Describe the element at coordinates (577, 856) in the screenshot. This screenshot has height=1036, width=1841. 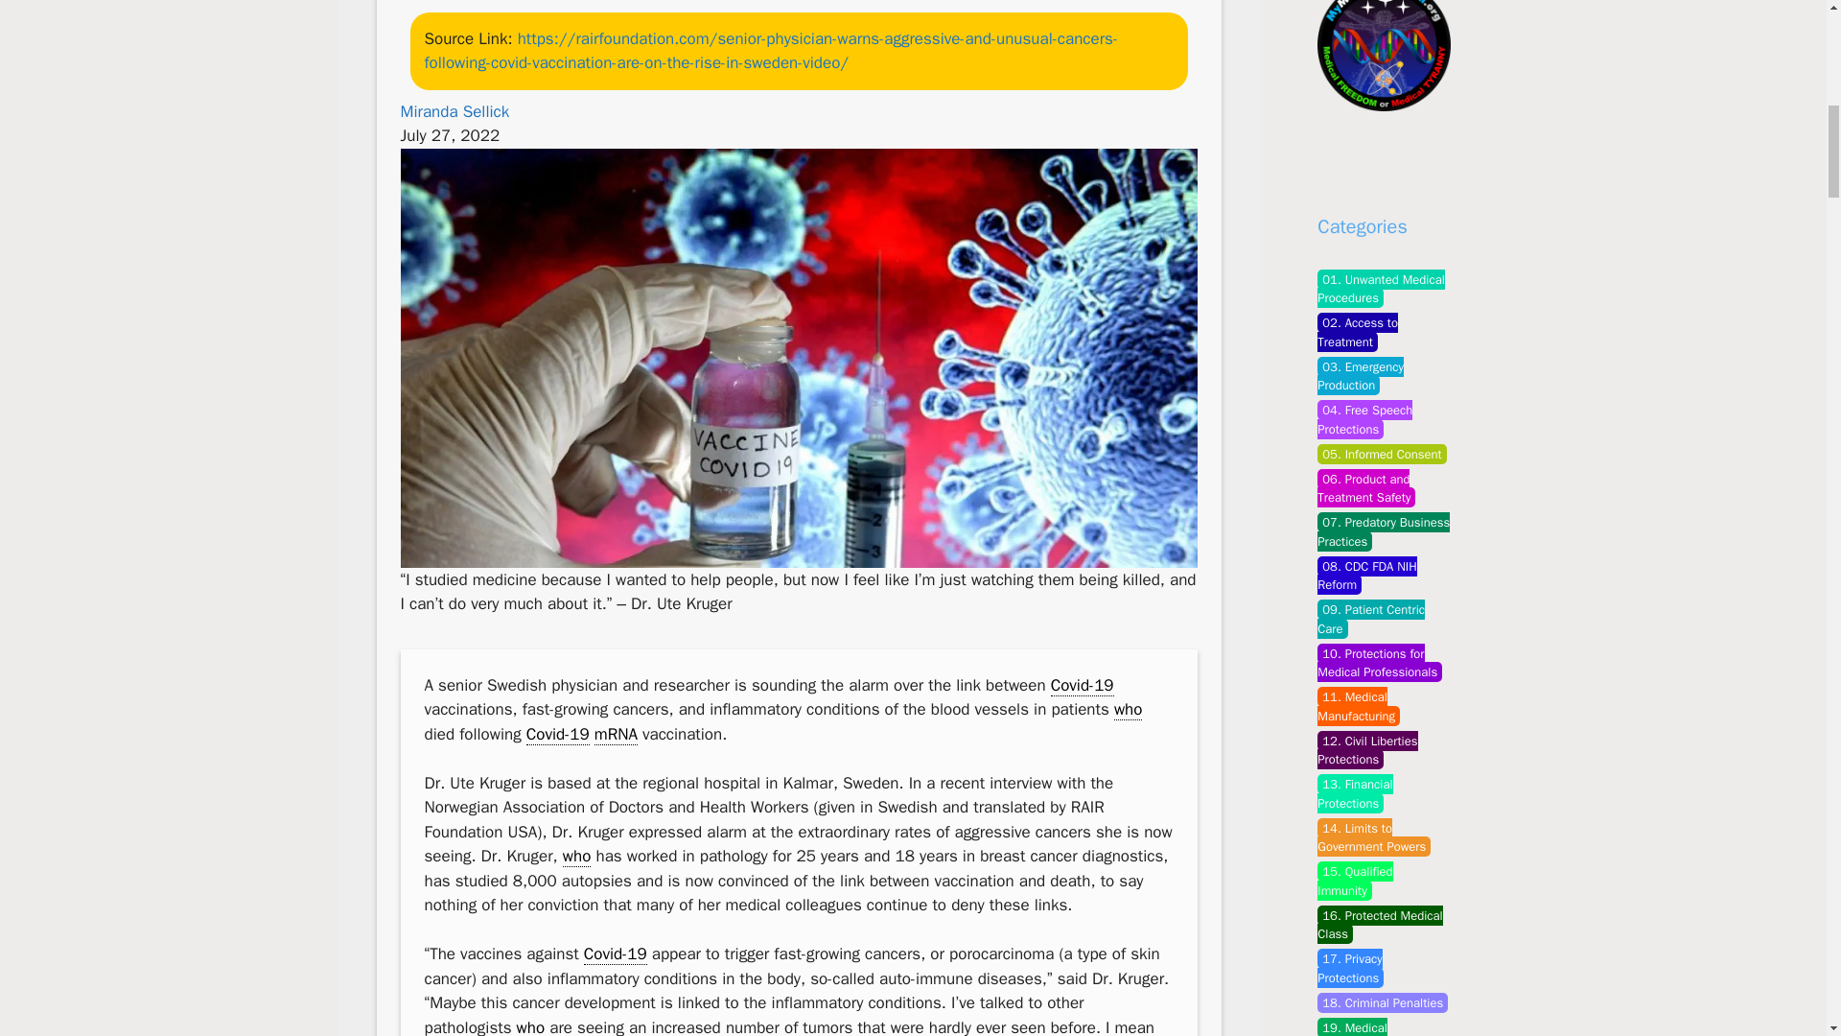
I see `who` at that location.